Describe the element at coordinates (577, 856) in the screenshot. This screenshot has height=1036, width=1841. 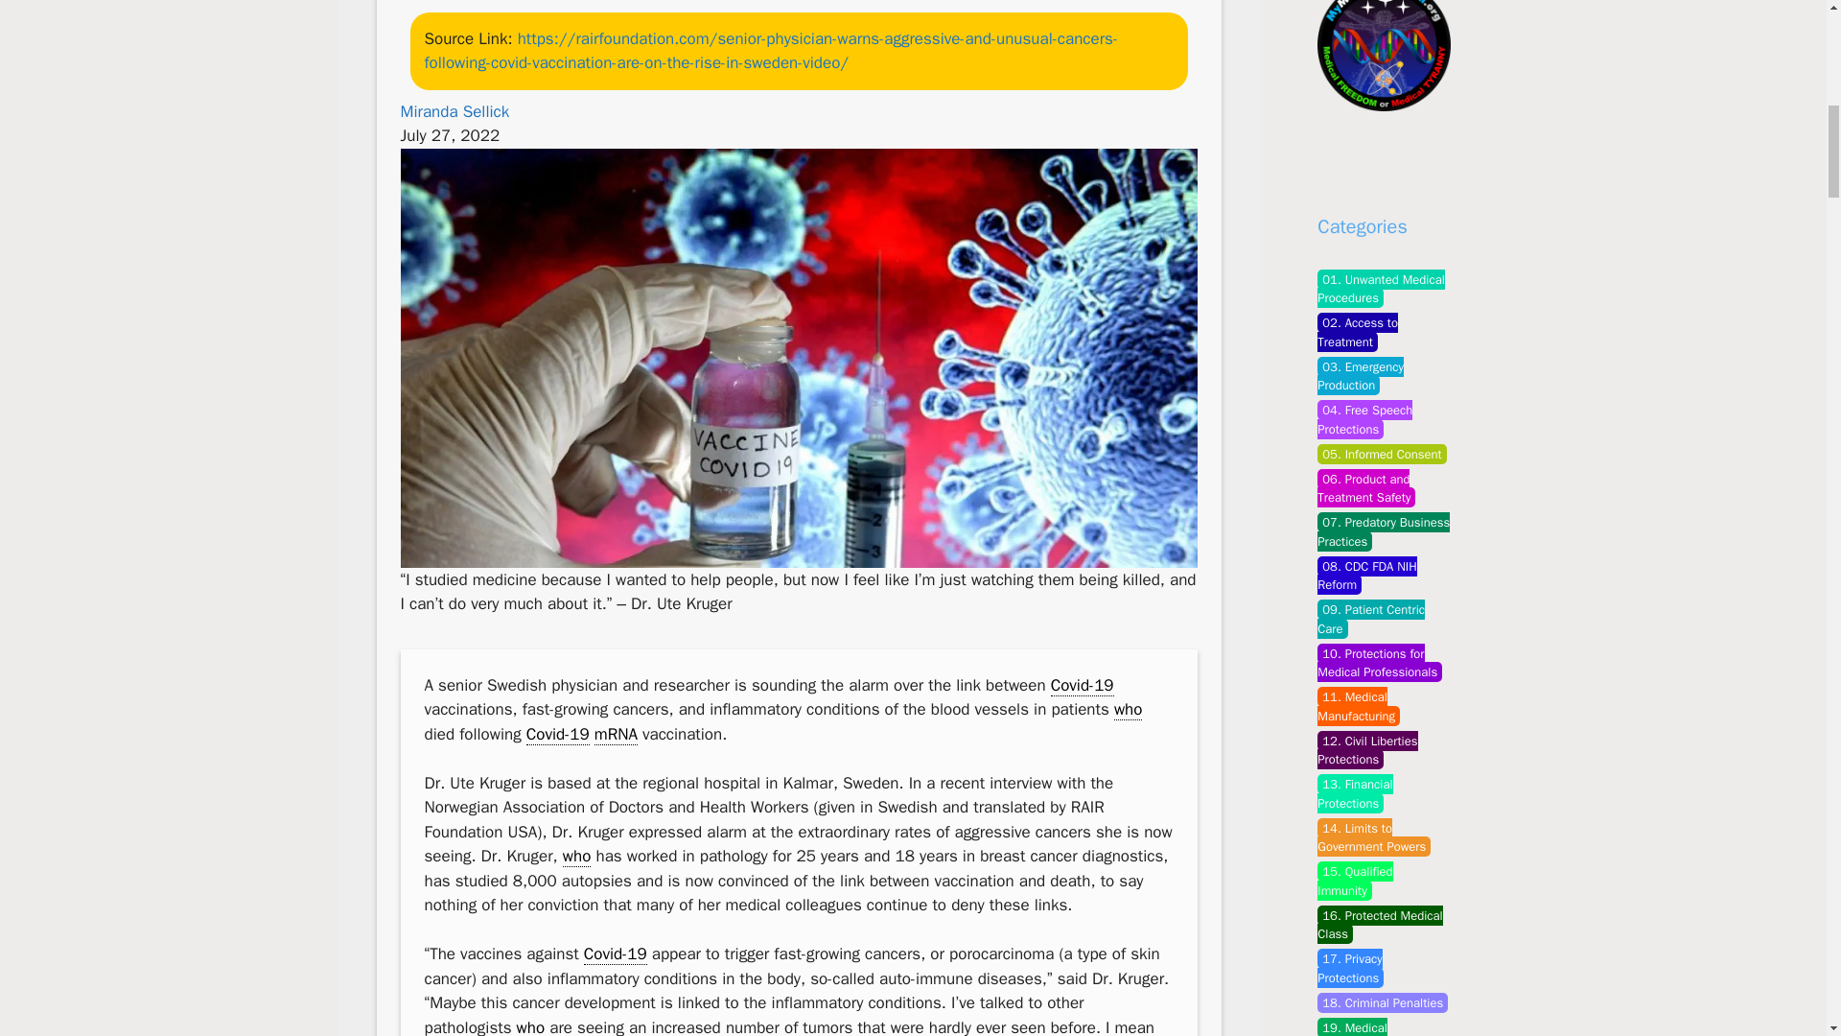
I see `who` at that location.